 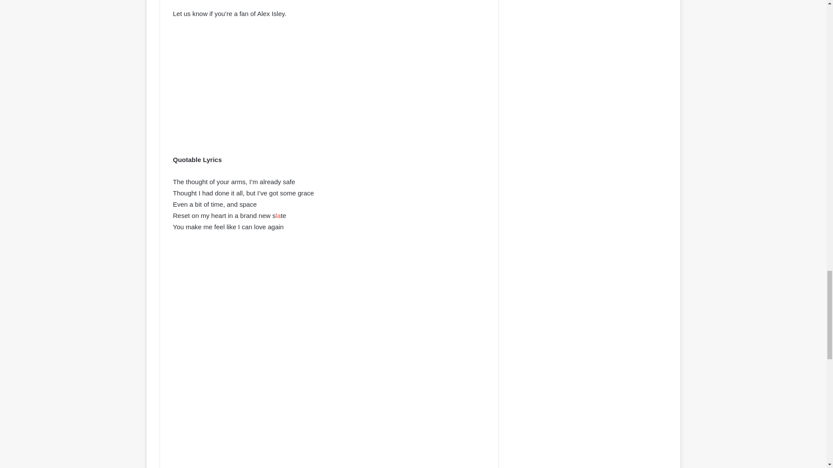 I want to click on Advertisement, so click(x=328, y=406).